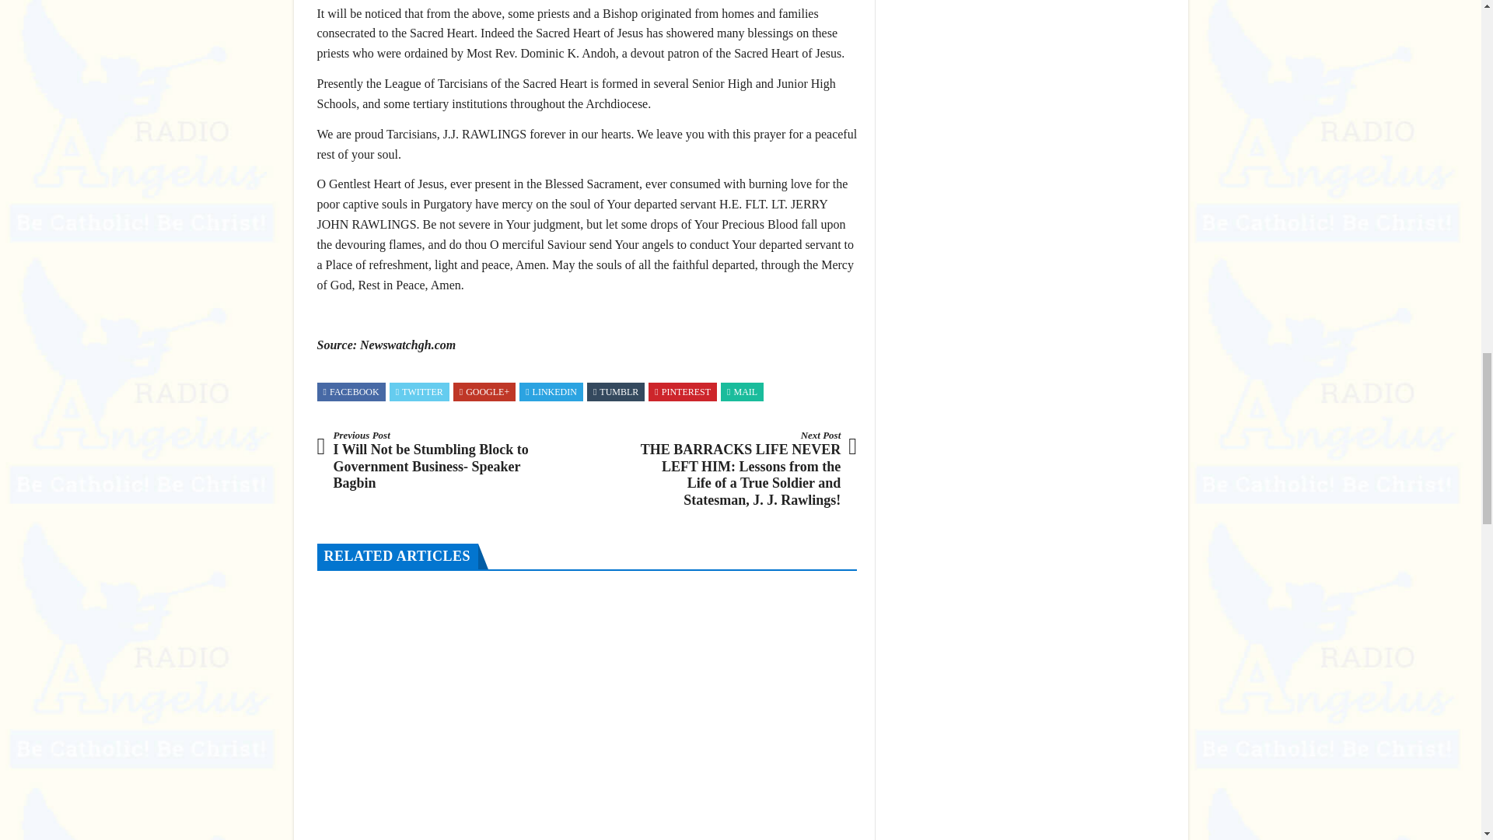 The width and height of the screenshot is (1493, 840). I want to click on LinkedIn, so click(551, 391).